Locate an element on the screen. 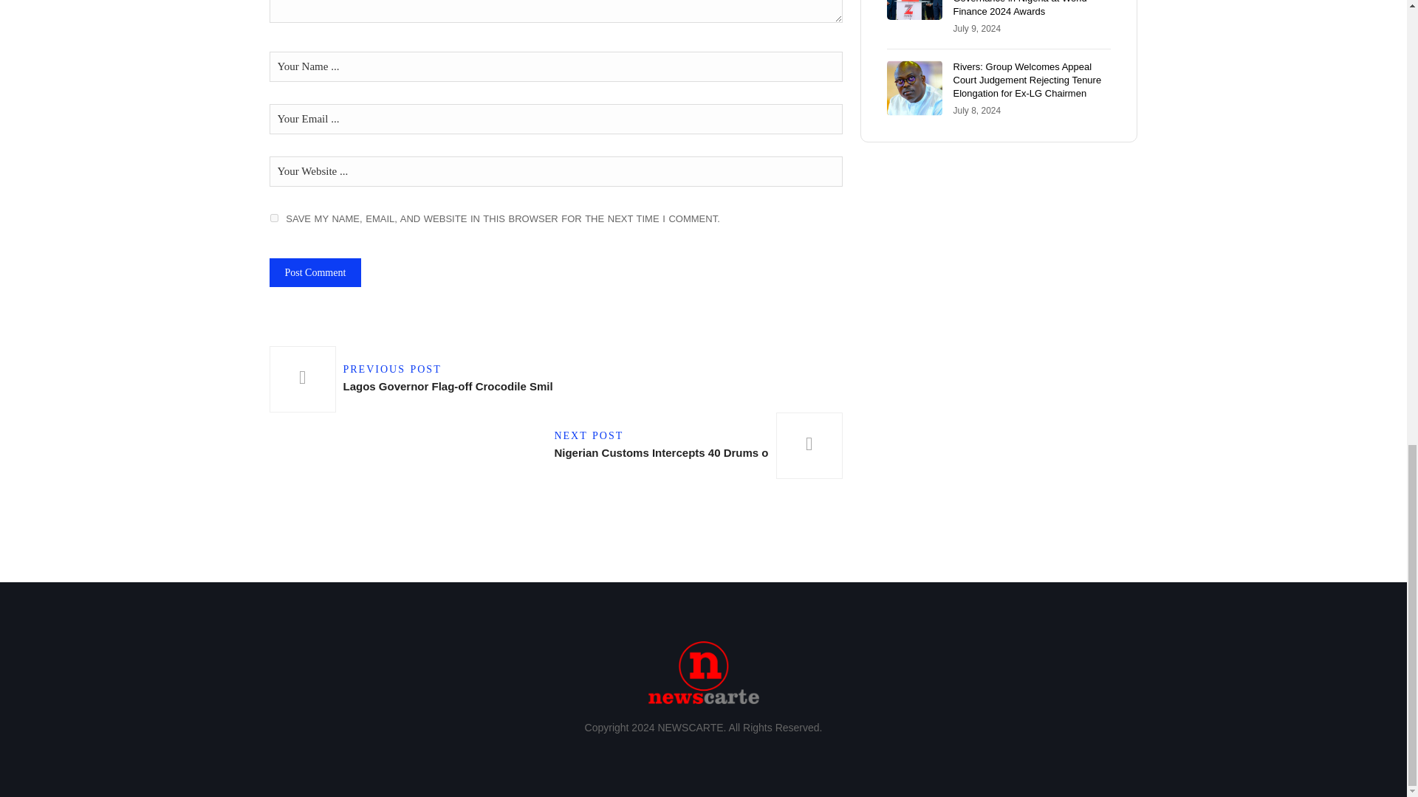 This screenshot has width=1418, height=797. Lagos Governor Flag-off Crocodile Smile IV is located at coordinates (414, 379).